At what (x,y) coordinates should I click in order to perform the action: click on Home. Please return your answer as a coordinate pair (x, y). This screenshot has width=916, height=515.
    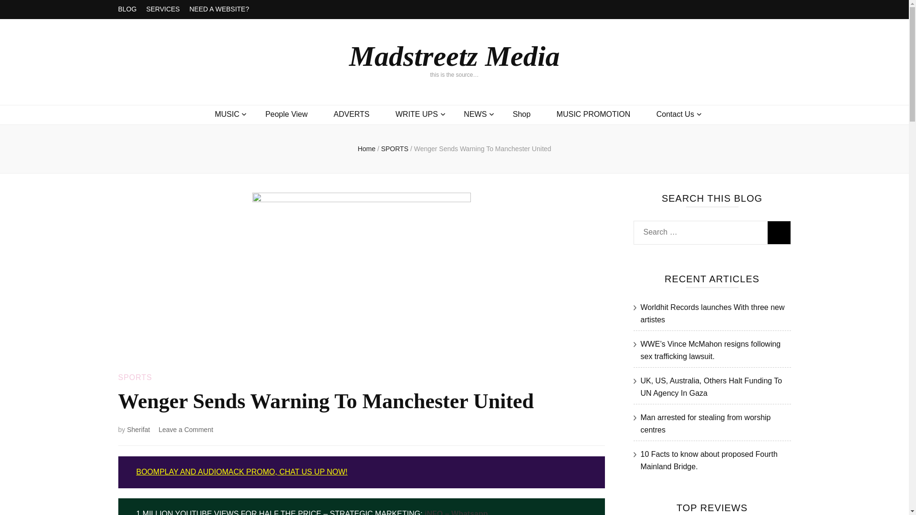
    Looking at the image, I should click on (366, 148).